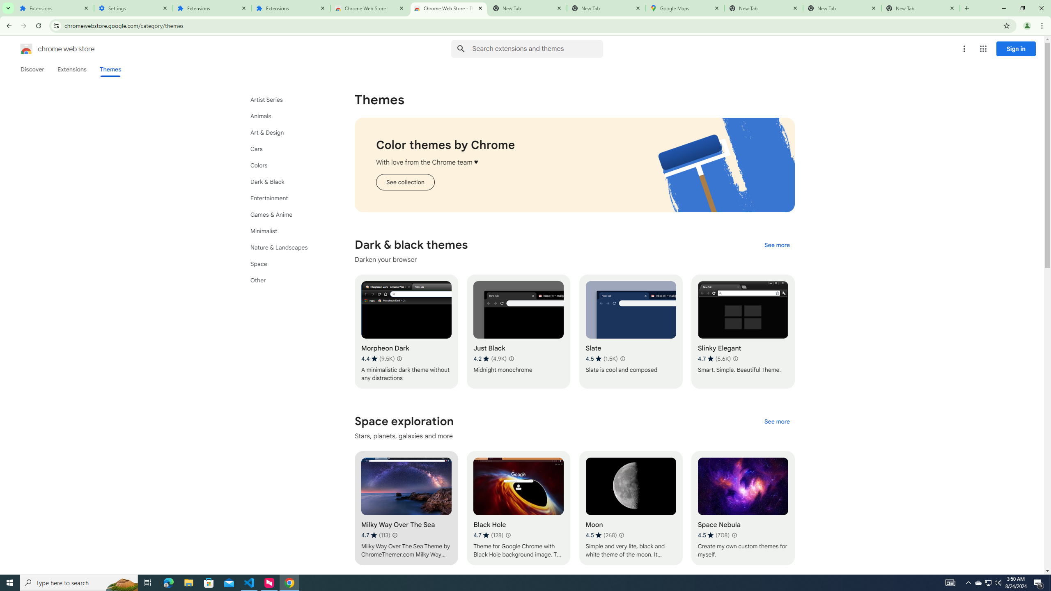 This screenshot has width=1051, height=591. I want to click on Space, so click(288, 263).